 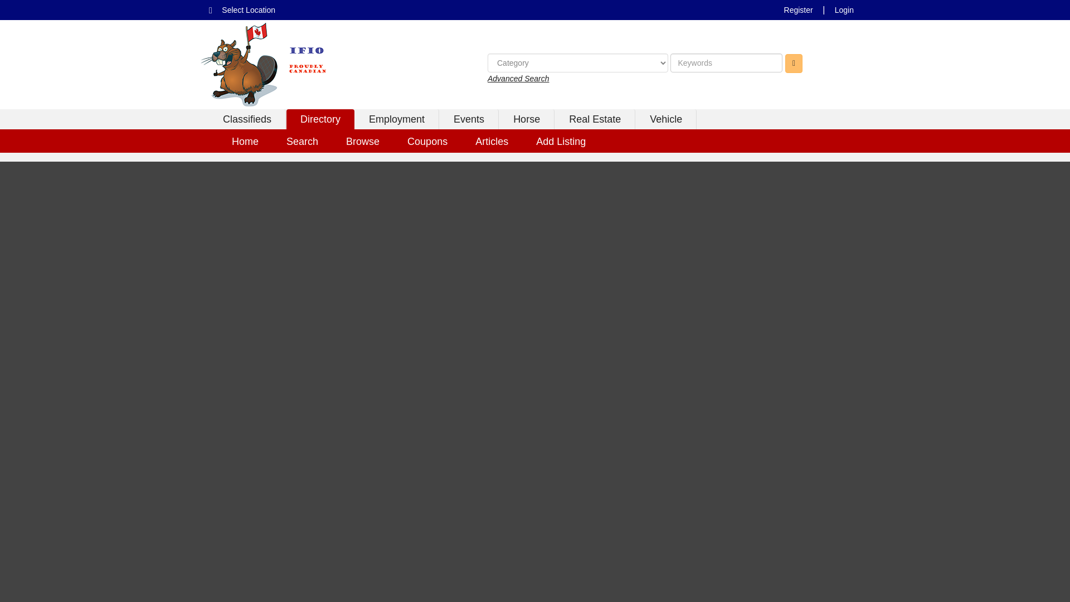 What do you see at coordinates (665, 119) in the screenshot?
I see `Vehicle` at bounding box center [665, 119].